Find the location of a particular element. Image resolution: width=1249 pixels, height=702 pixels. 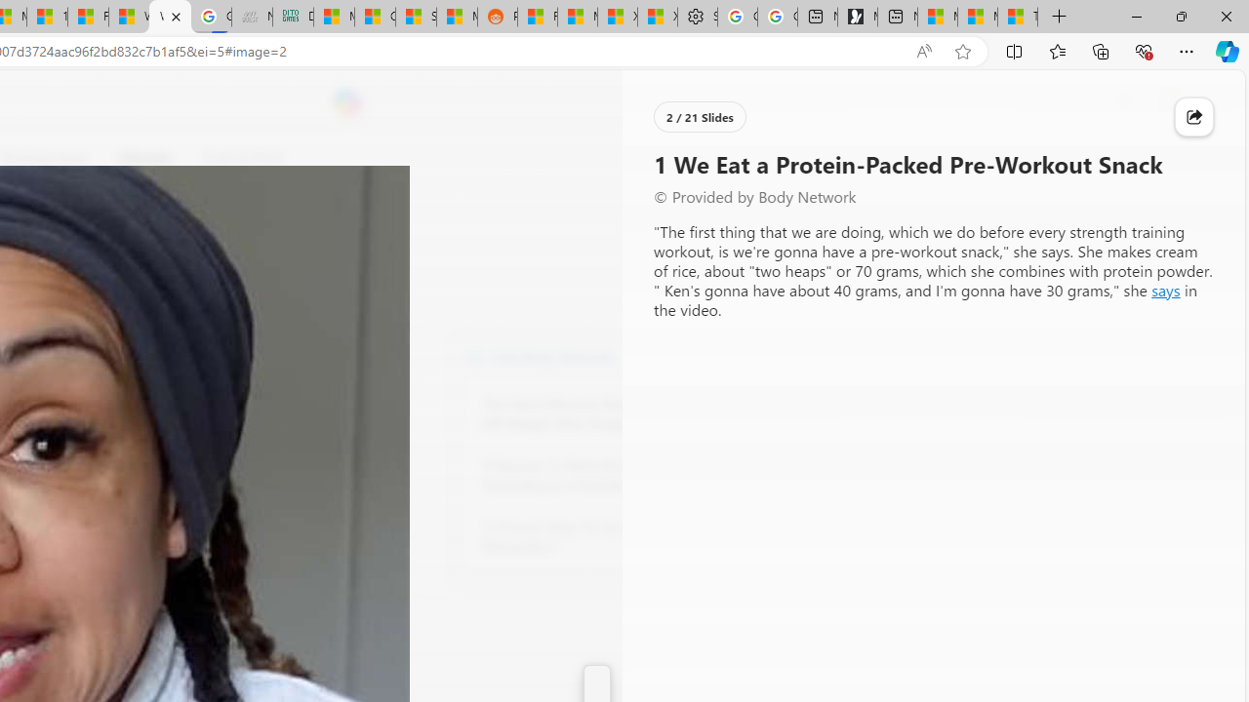

Food & Drink is located at coordinates (234, 158).